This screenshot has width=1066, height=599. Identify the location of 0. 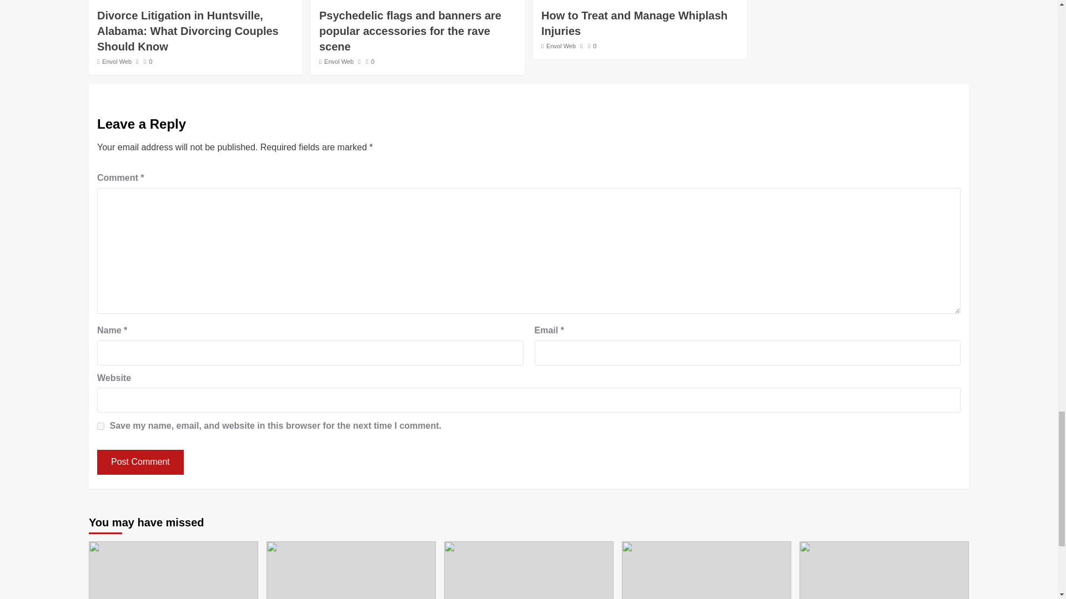
(148, 61).